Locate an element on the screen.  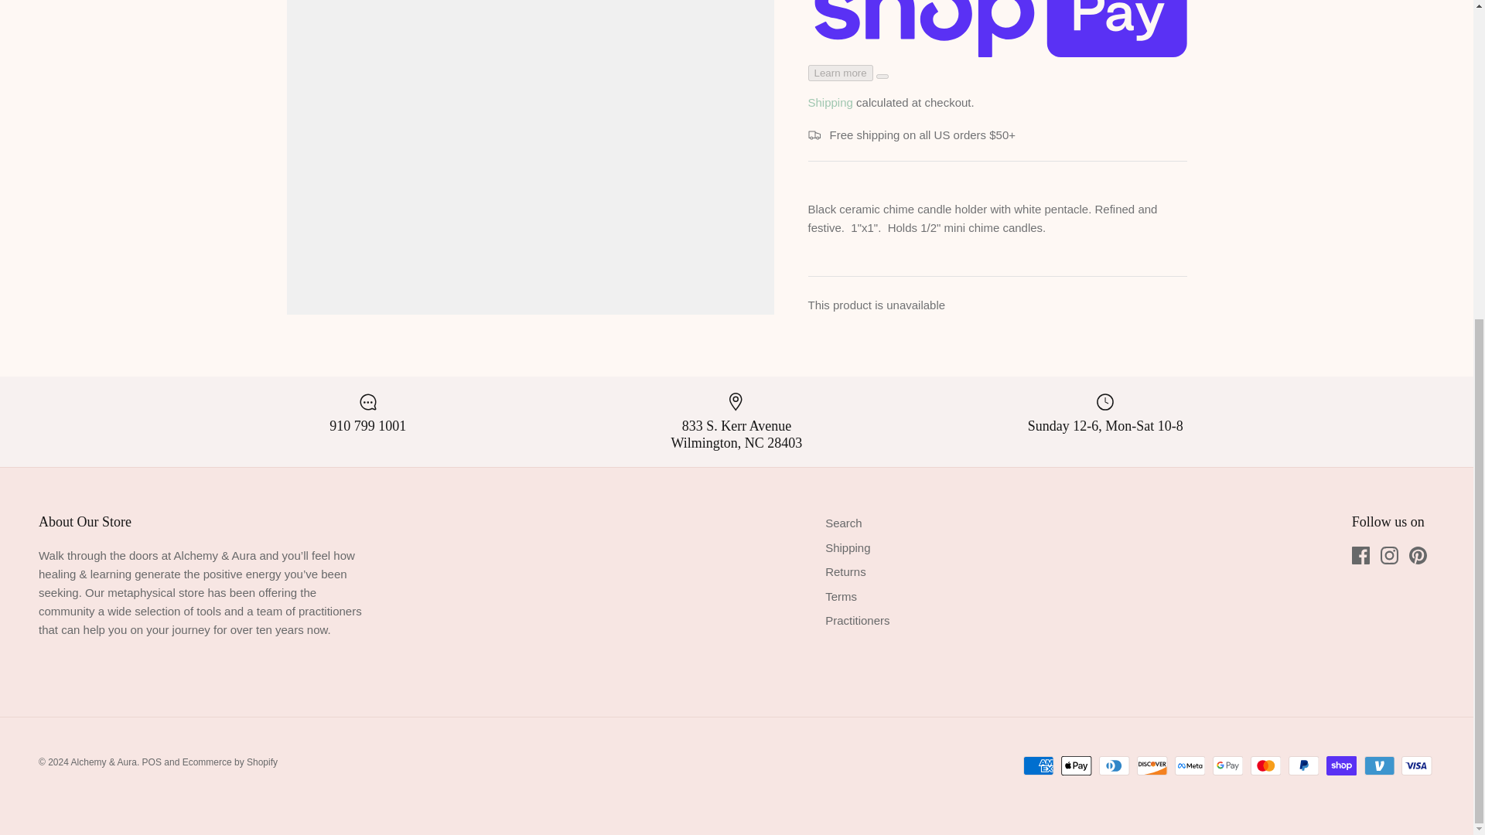
Pinterest is located at coordinates (1418, 555).